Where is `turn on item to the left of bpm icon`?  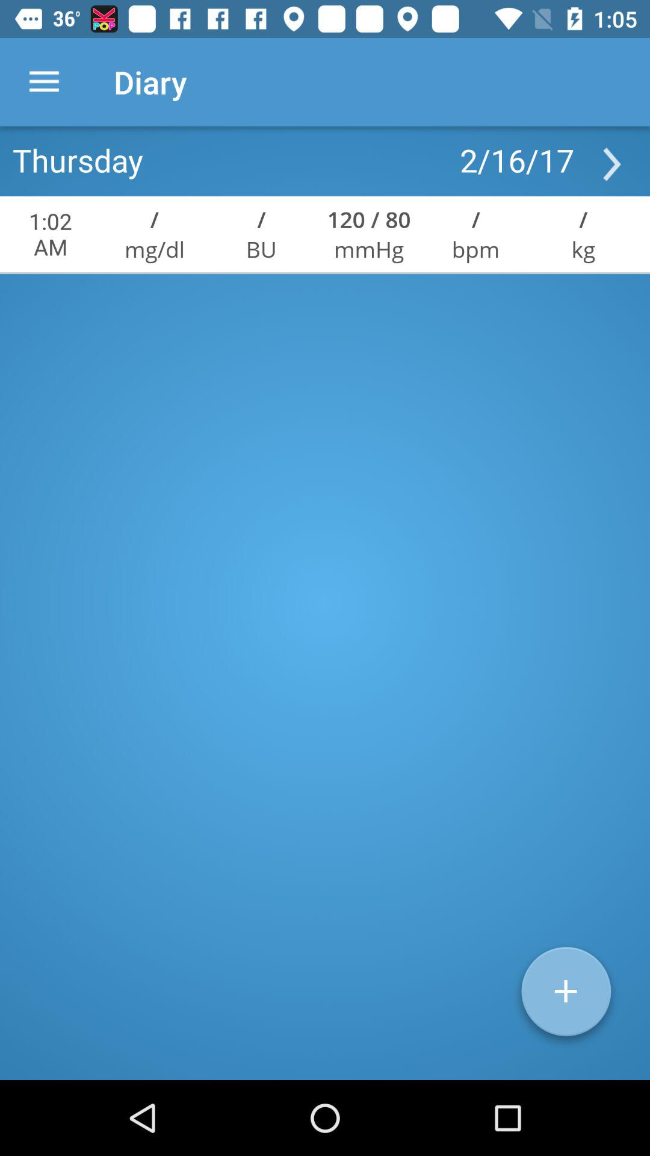
turn on item to the left of bpm icon is located at coordinates (368, 219).